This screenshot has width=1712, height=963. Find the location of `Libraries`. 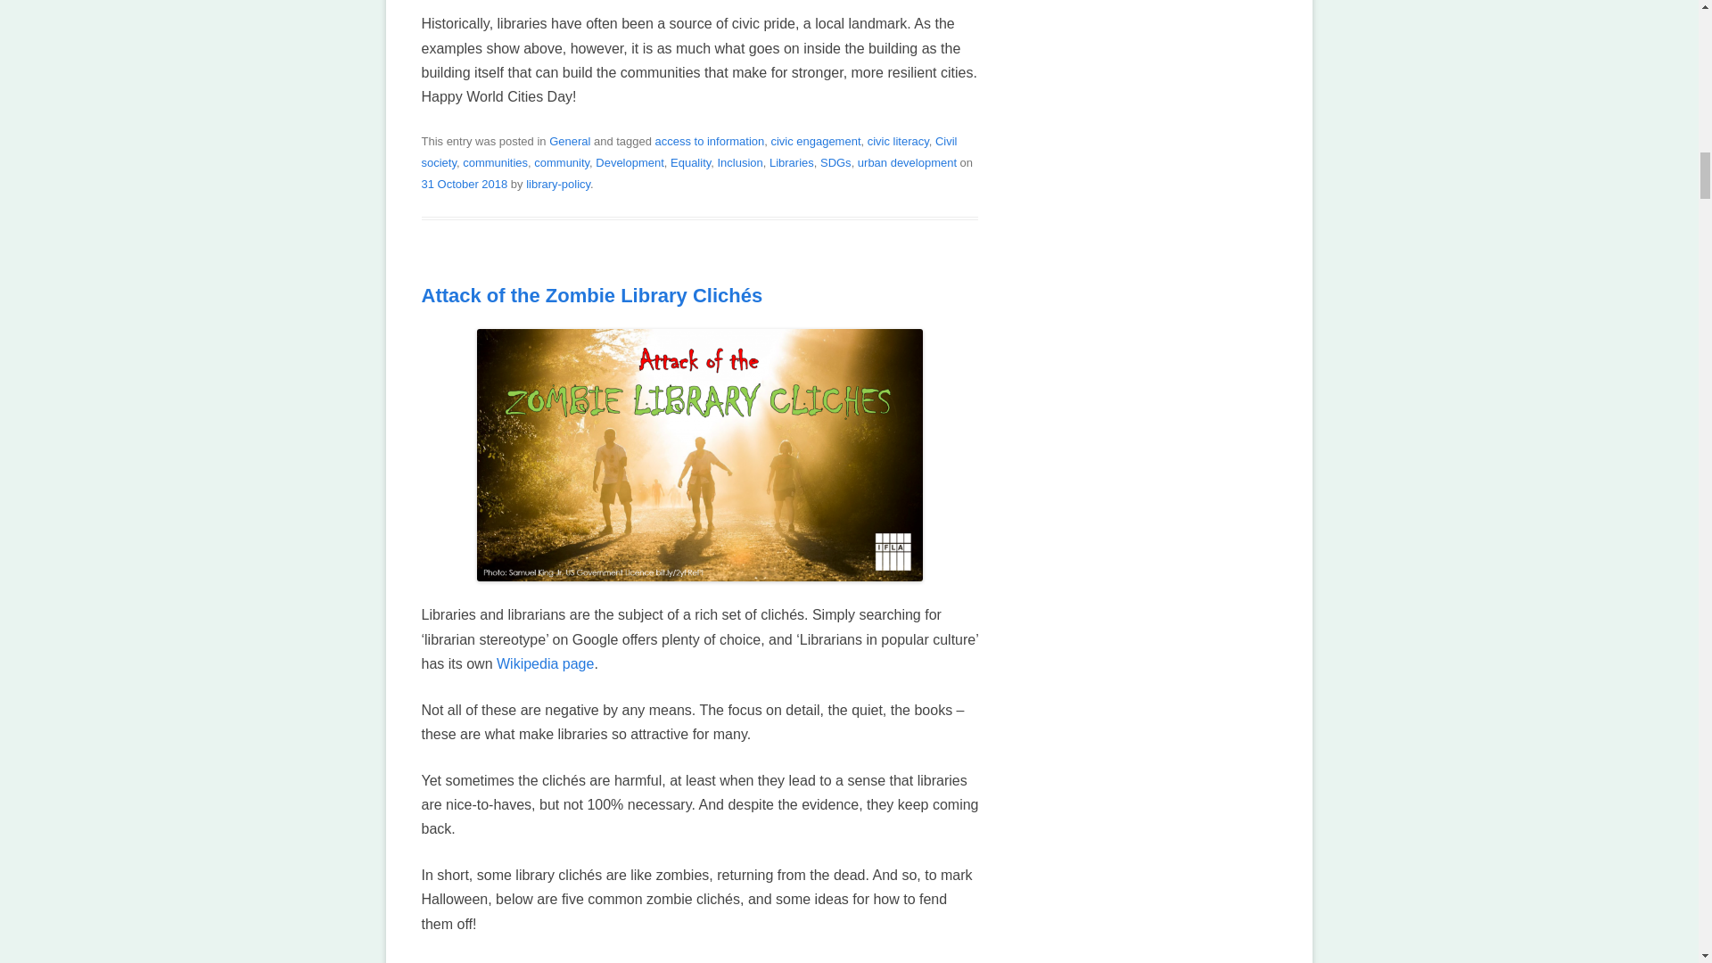

Libraries is located at coordinates (792, 162).